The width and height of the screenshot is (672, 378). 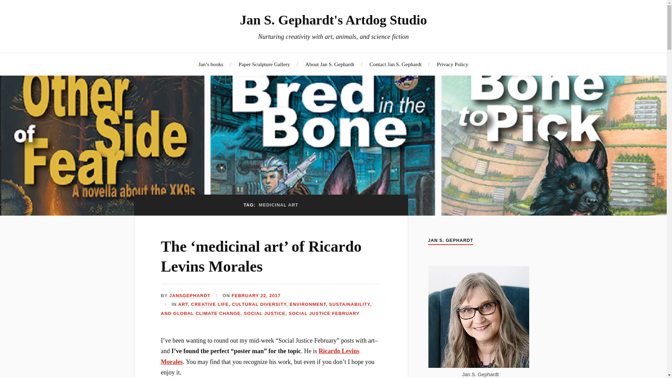 What do you see at coordinates (210, 304) in the screenshot?
I see `CREATIVE LIFE` at bounding box center [210, 304].